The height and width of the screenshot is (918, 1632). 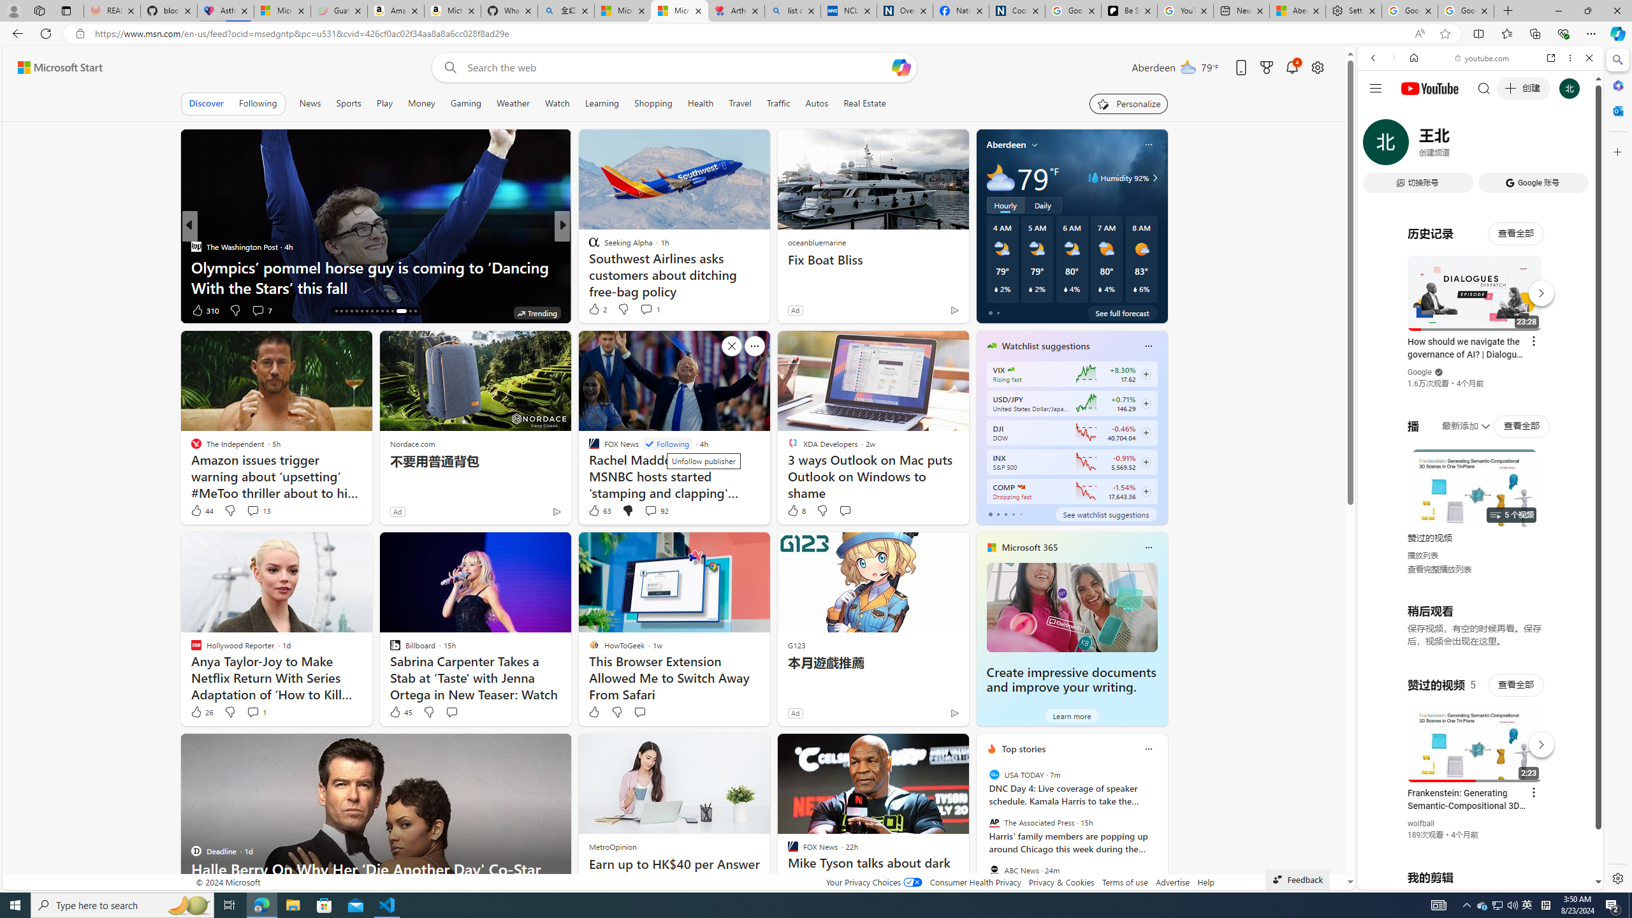 I want to click on 63 Like, so click(x=599, y=511).